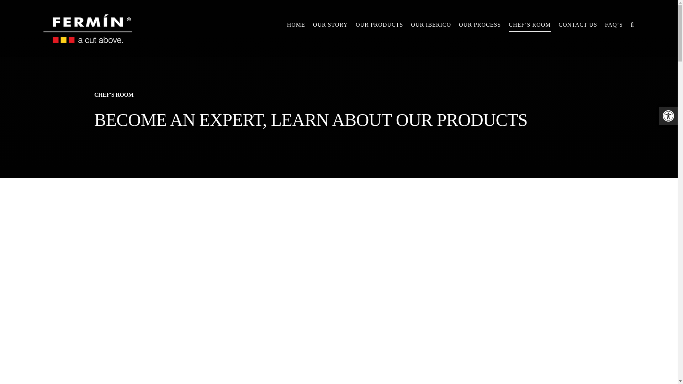  What do you see at coordinates (578, 25) in the screenshot?
I see `CONTACT US` at bounding box center [578, 25].